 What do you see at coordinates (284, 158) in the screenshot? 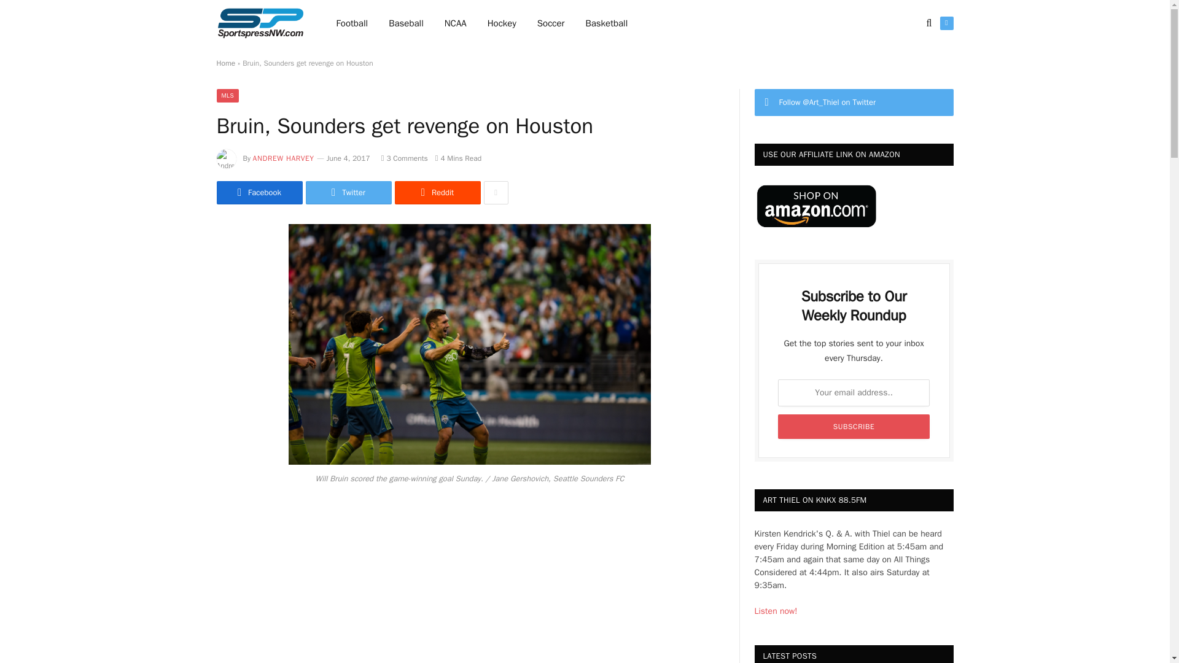
I see `Posts by Andrew Harvey` at bounding box center [284, 158].